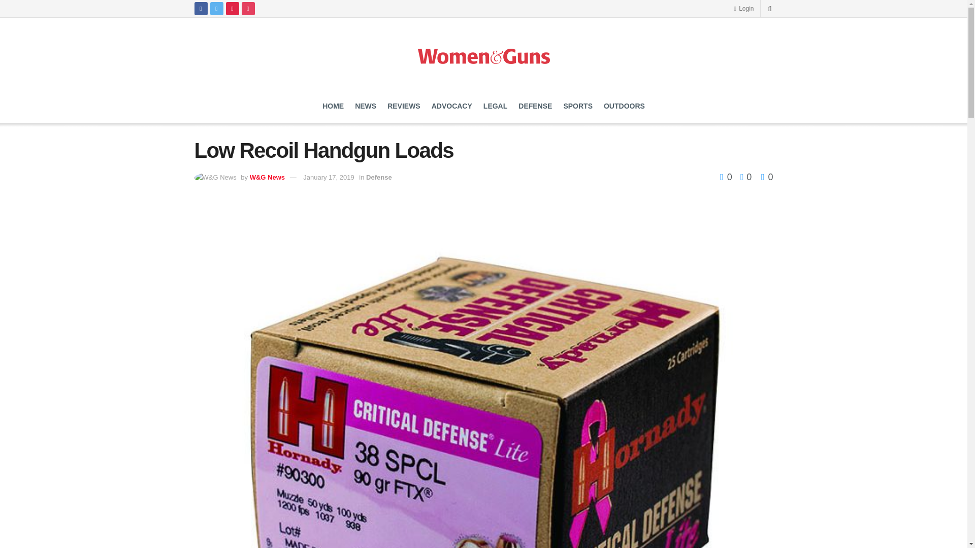 Image resolution: width=975 pixels, height=548 pixels. I want to click on 0, so click(727, 177).